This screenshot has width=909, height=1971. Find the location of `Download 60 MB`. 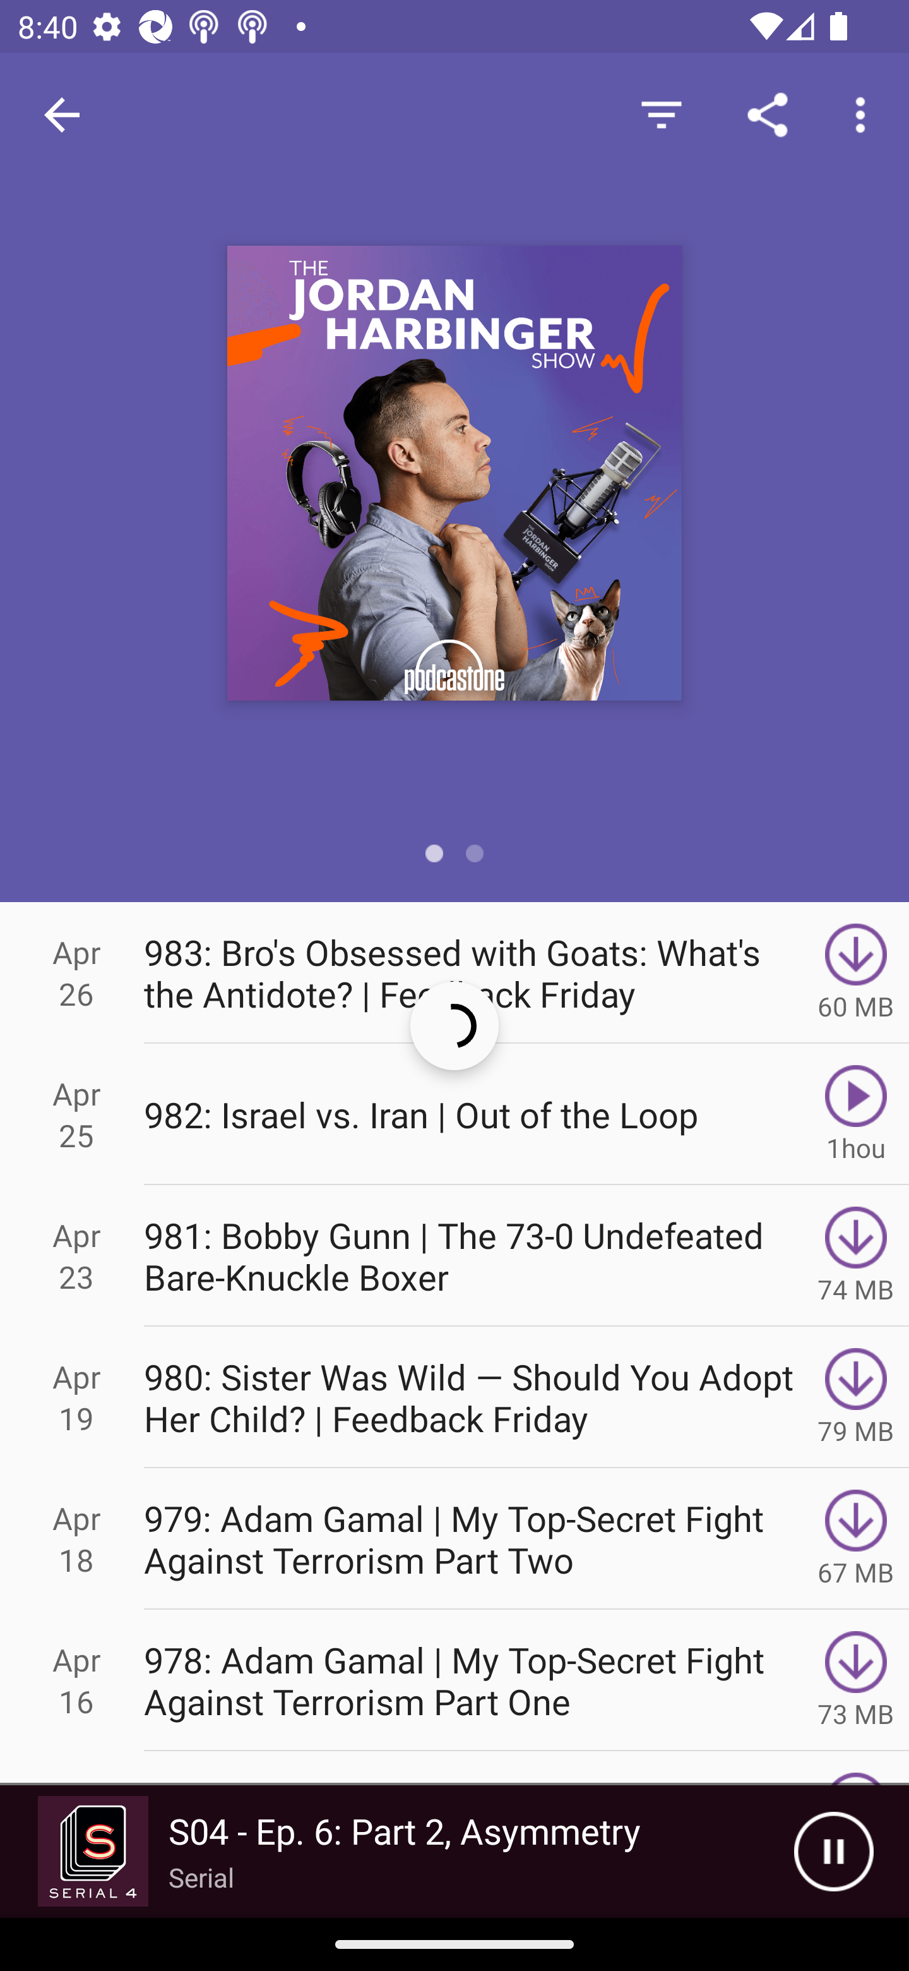

Download 60 MB is located at coordinates (856, 972).